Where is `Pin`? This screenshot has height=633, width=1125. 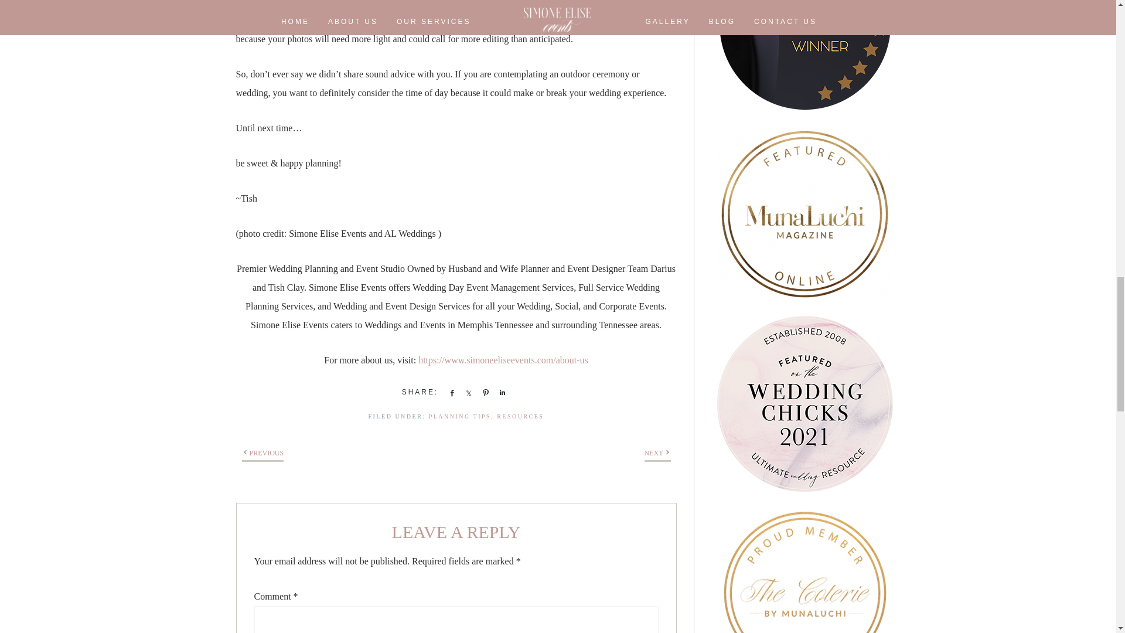
Pin is located at coordinates (483, 393).